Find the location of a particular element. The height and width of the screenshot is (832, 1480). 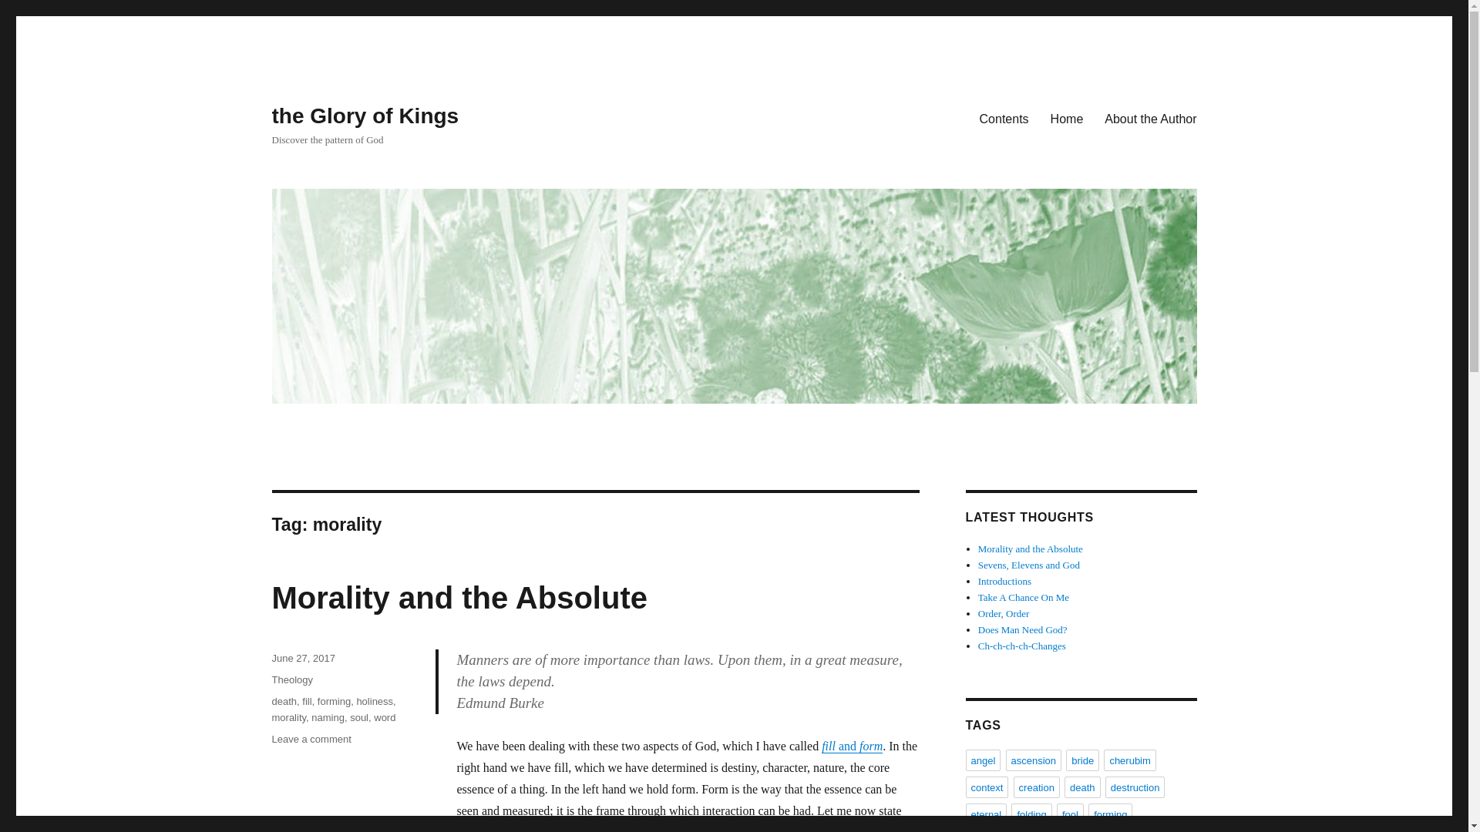

soul is located at coordinates (359, 717).